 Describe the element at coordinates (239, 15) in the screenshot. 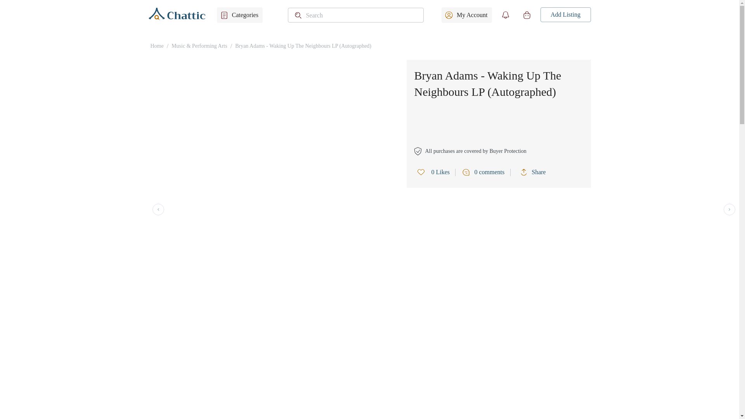

I see `Categories` at that location.